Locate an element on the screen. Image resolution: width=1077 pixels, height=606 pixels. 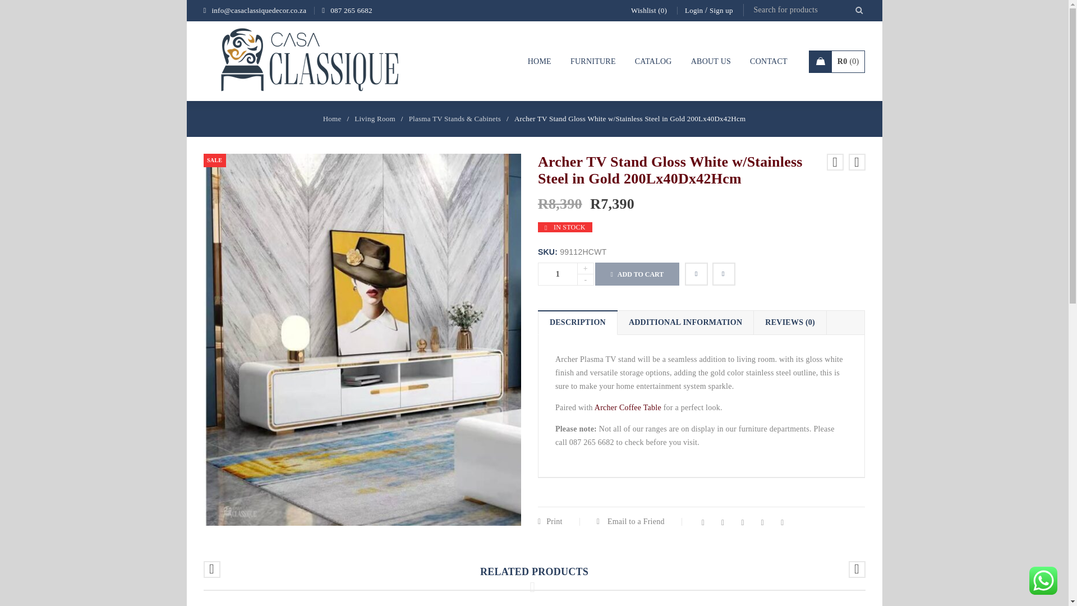
View your shopping bag is located at coordinates (837, 61).